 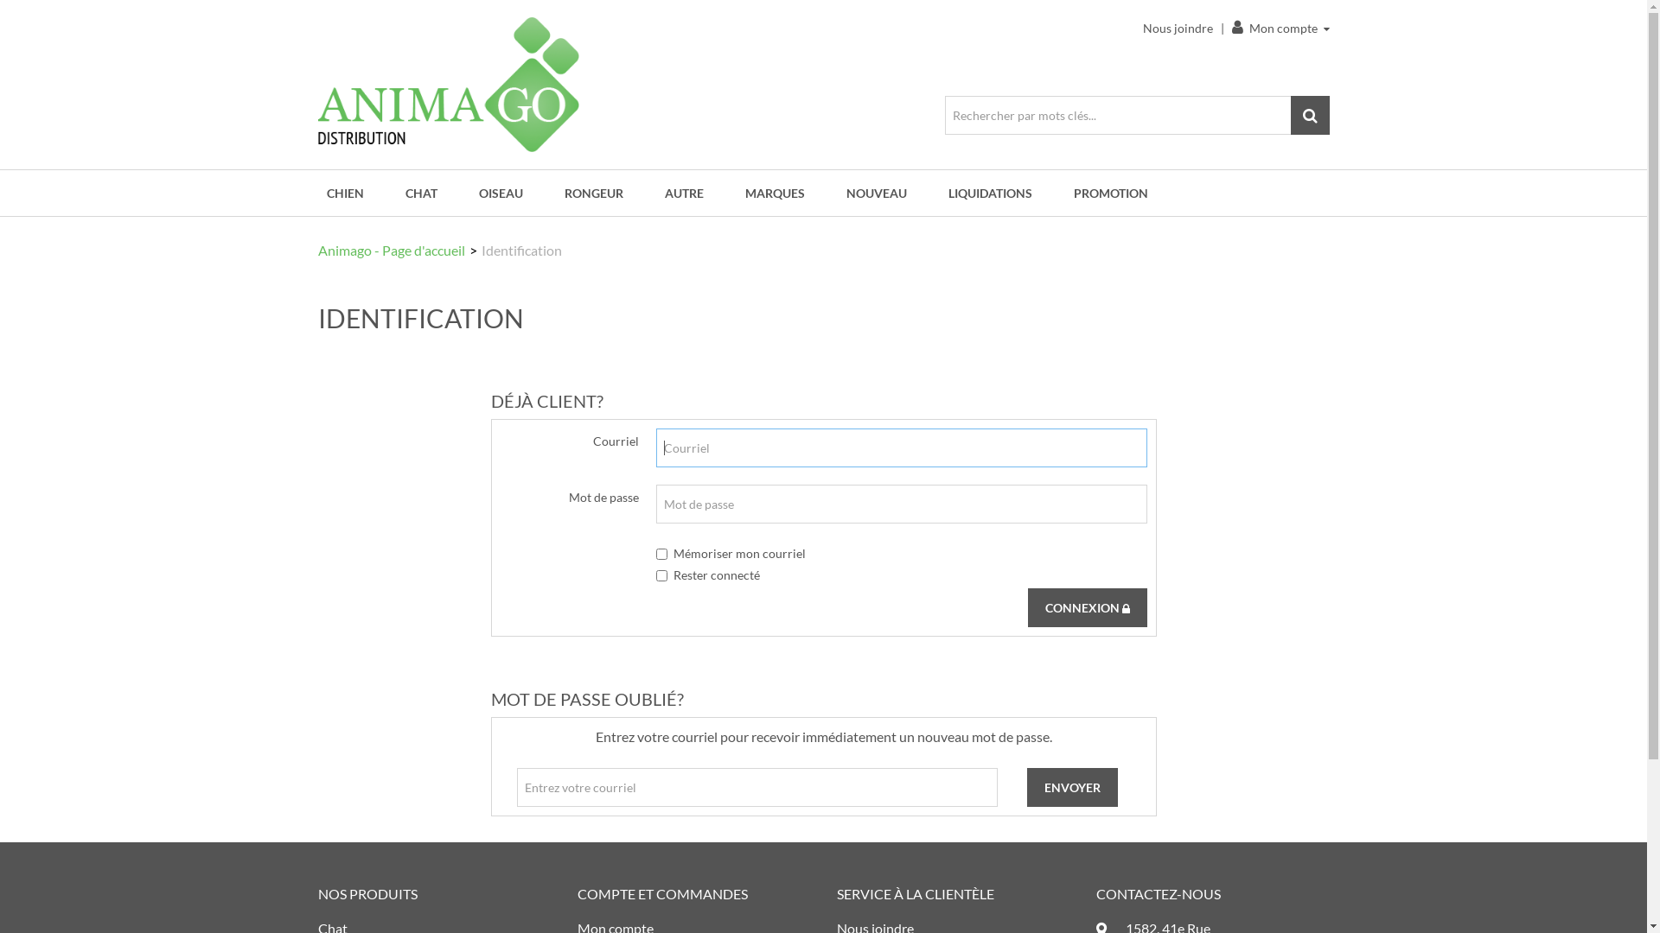 What do you see at coordinates (1105, 194) in the screenshot?
I see `PROMOTION` at bounding box center [1105, 194].